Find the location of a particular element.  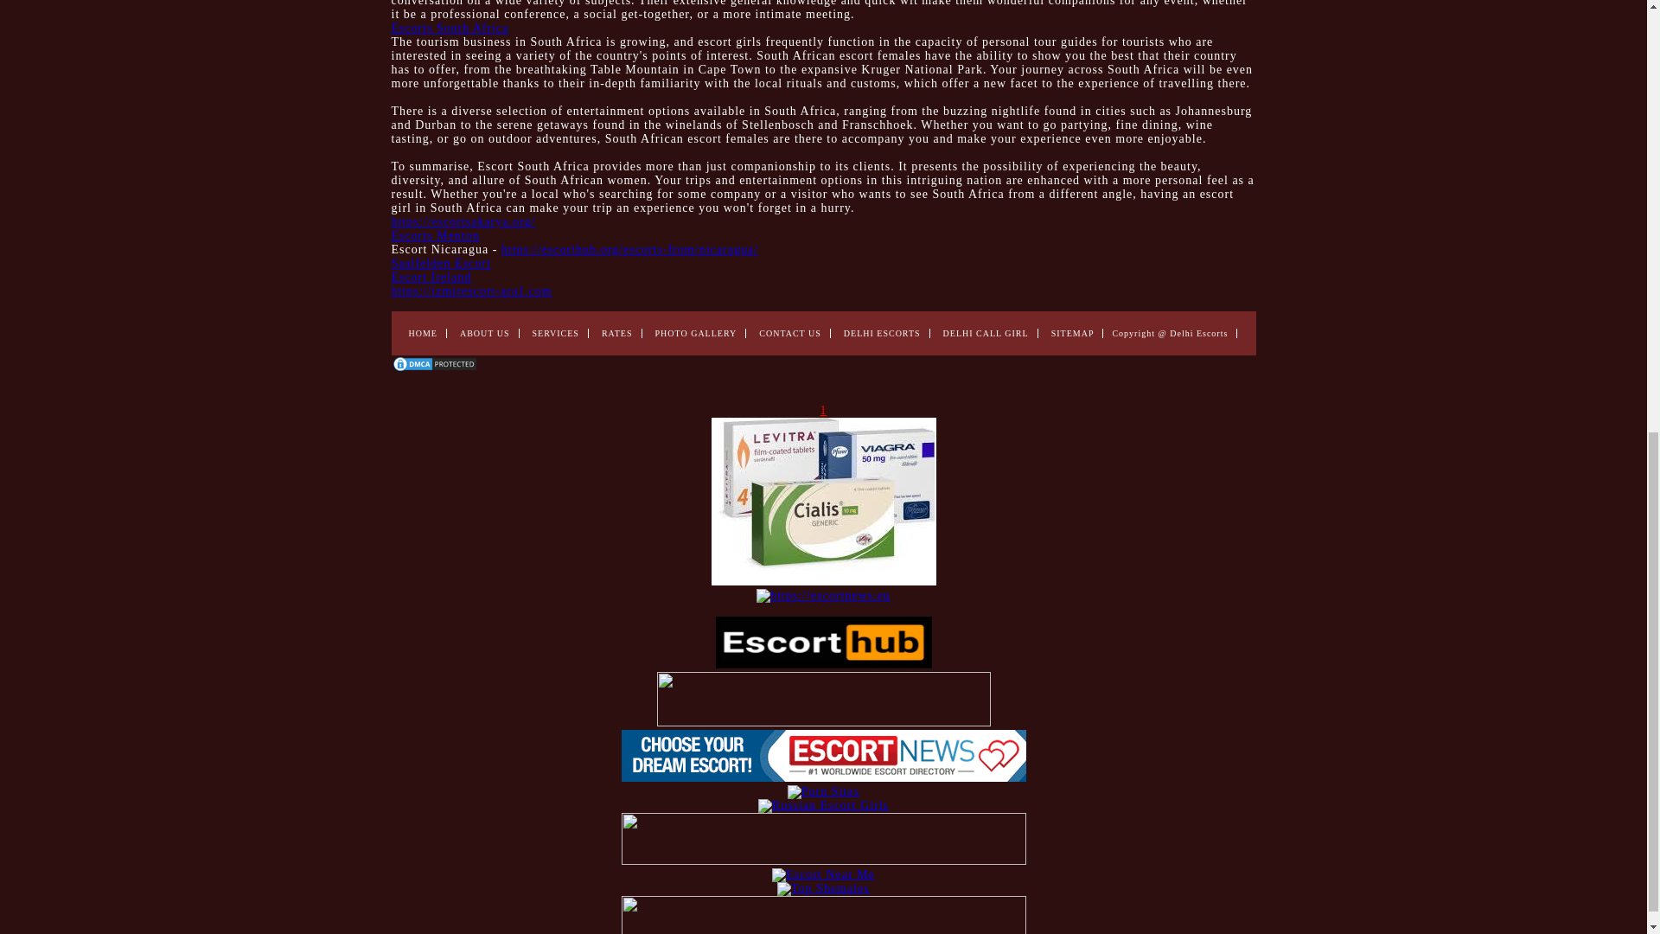

Escorts South Africa is located at coordinates (449, 28).